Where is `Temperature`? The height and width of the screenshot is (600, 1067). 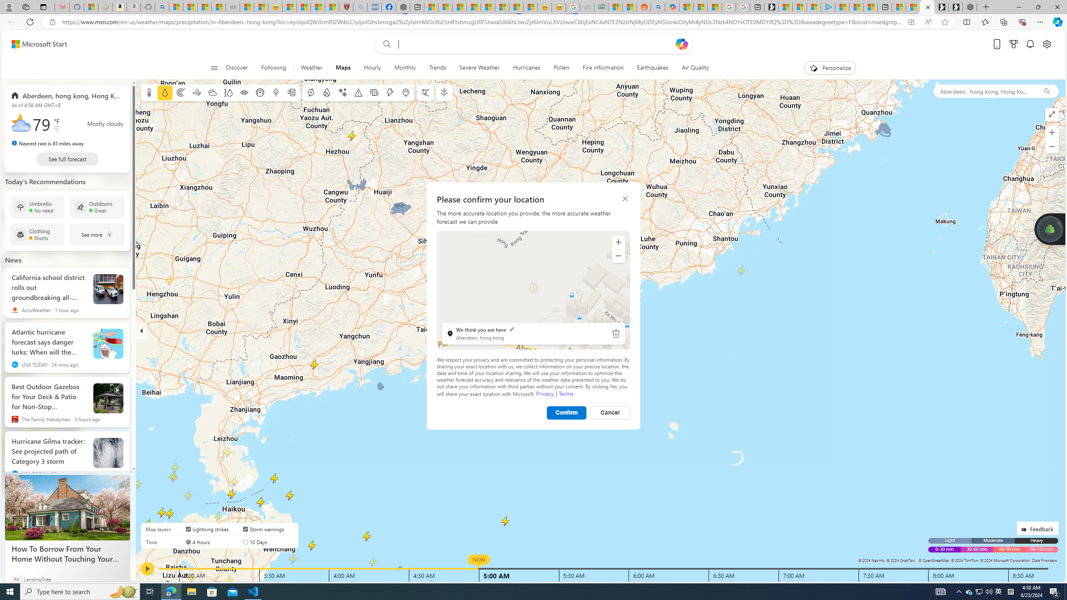 Temperature is located at coordinates (149, 92).